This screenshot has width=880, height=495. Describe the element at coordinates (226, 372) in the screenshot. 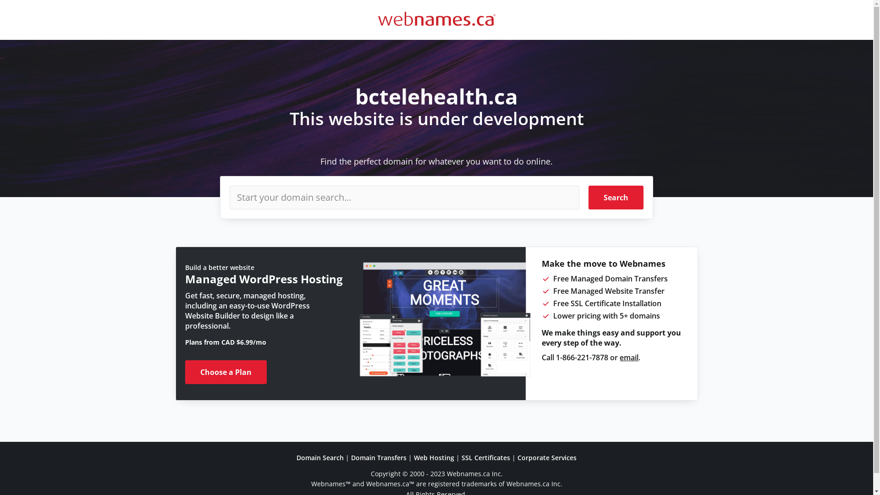

I see `Choose a Plan` at that location.